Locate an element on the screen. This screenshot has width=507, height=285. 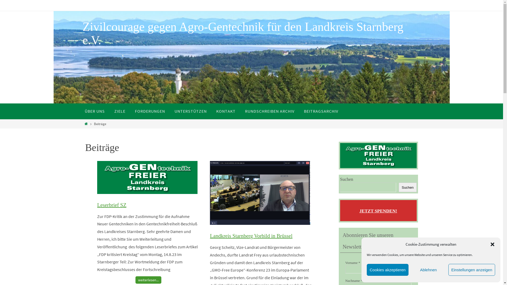
Vorname is located at coordinates (378, 269).